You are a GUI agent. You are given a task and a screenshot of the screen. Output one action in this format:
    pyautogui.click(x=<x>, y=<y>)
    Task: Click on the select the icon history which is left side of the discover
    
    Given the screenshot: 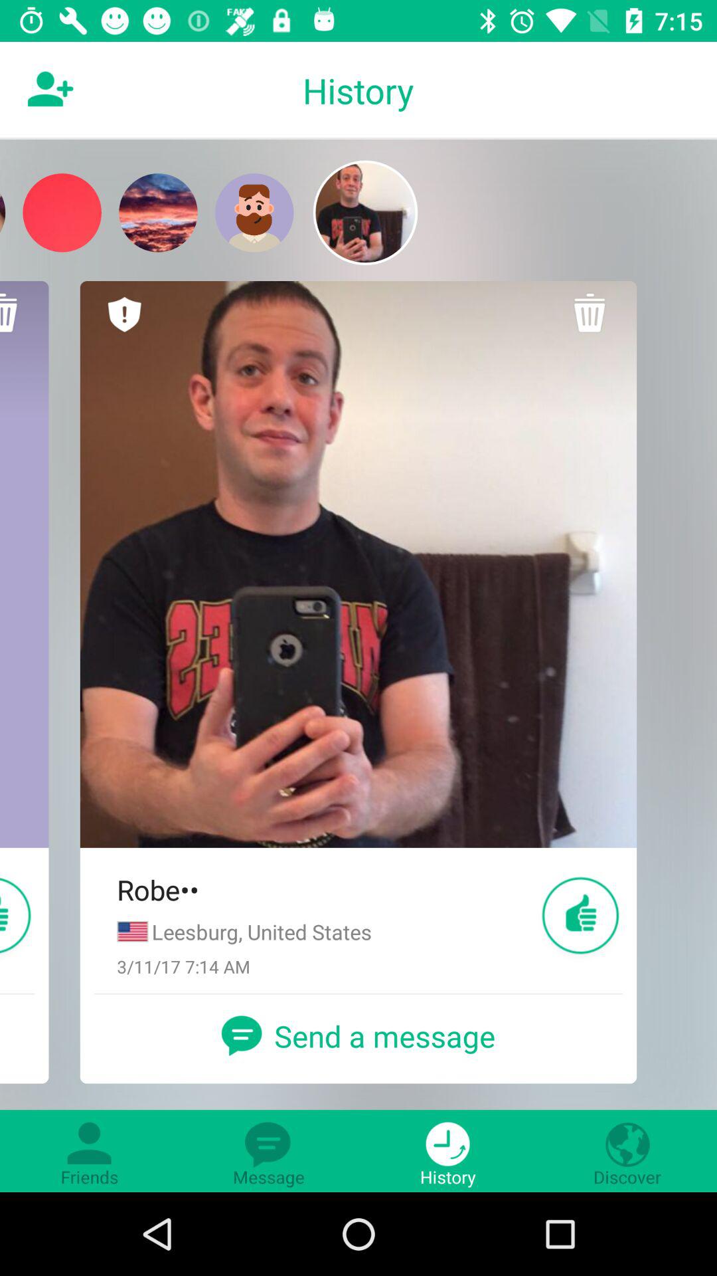 What is the action you would take?
    pyautogui.click(x=448, y=1151)
    